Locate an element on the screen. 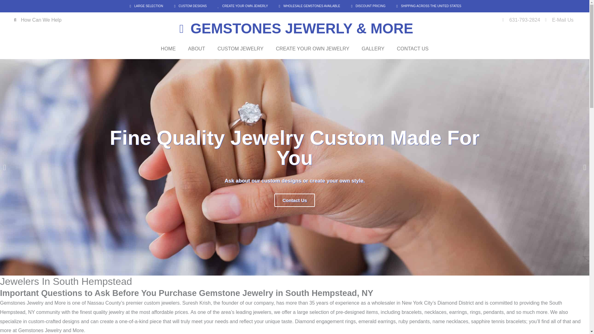 The image size is (594, 334). HOME is located at coordinates (168, 49).